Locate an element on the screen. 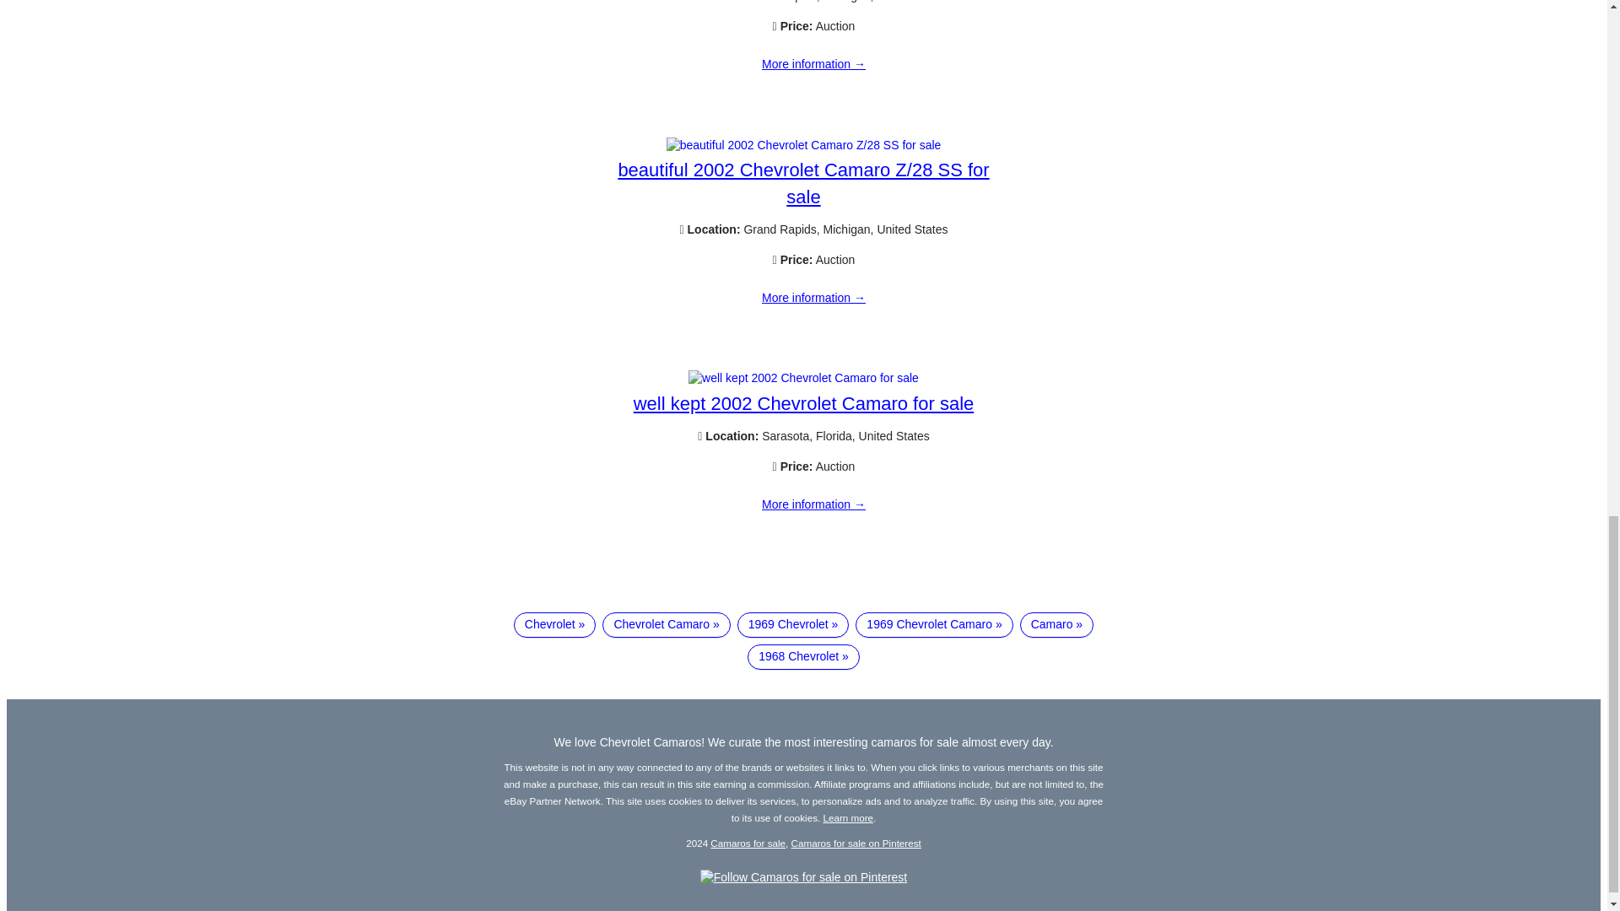  well kept 2002 Chevrolet Camaro for sale is located at coordinates (803, 377).